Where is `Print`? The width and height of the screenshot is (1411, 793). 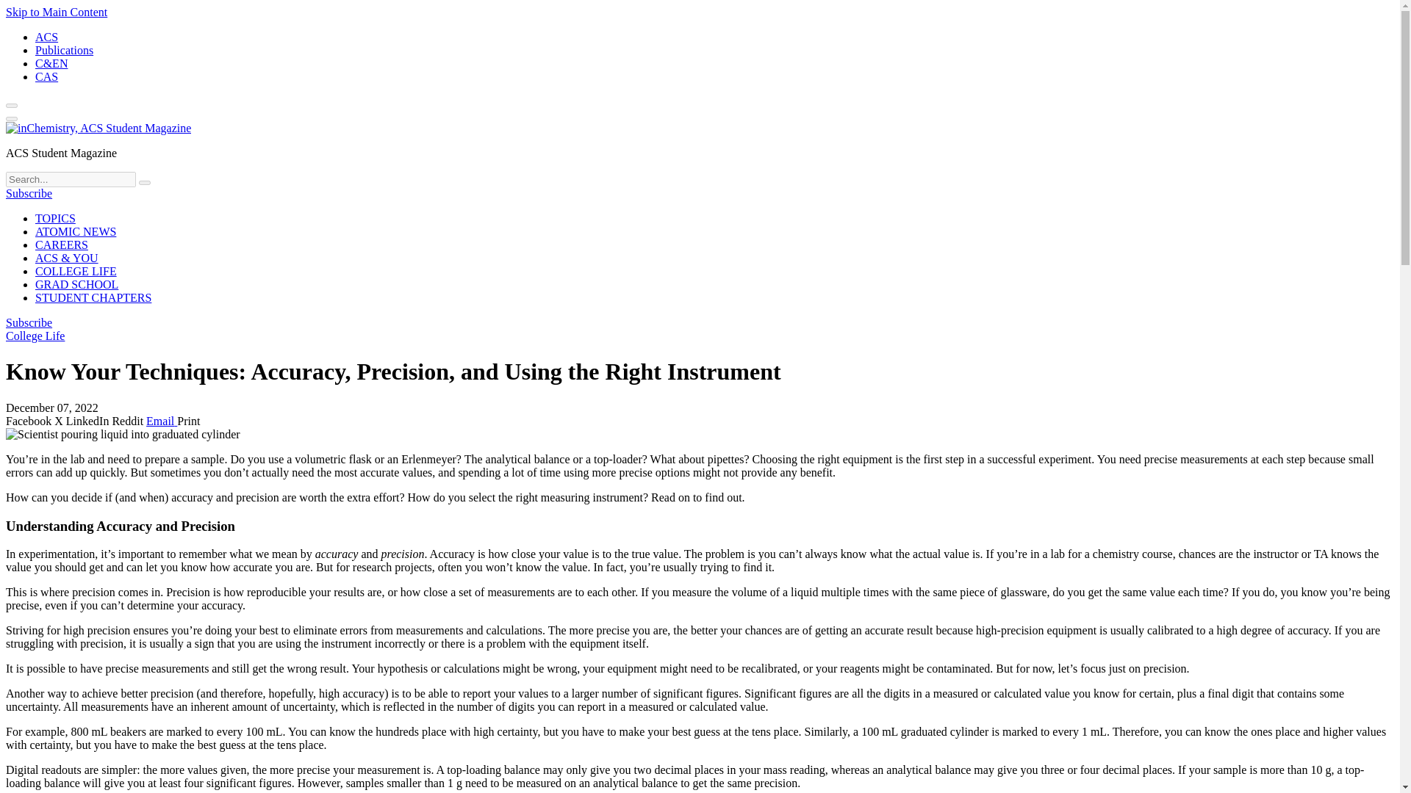 Print is located at coordinates (188, 421).